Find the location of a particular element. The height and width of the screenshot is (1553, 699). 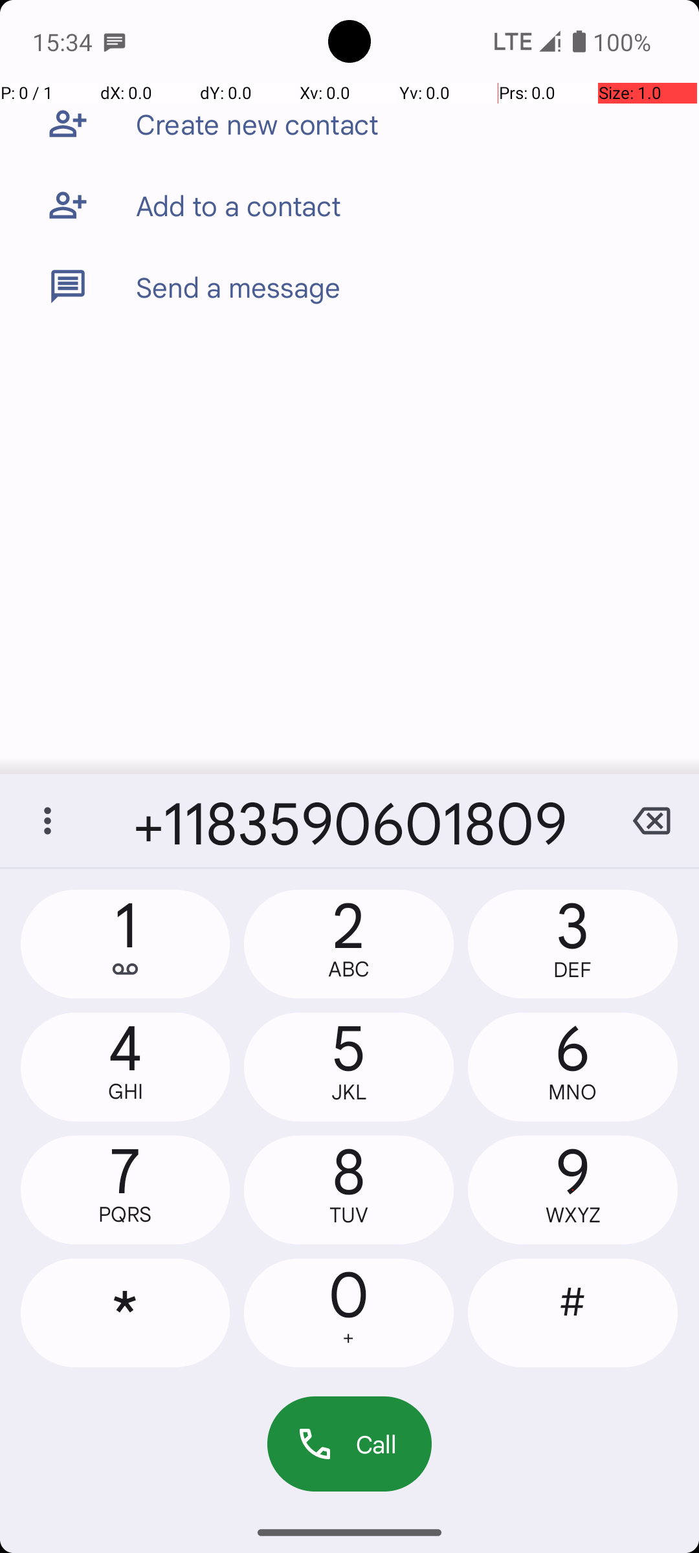

+1183590601809 is located at coordinates (349, 821).